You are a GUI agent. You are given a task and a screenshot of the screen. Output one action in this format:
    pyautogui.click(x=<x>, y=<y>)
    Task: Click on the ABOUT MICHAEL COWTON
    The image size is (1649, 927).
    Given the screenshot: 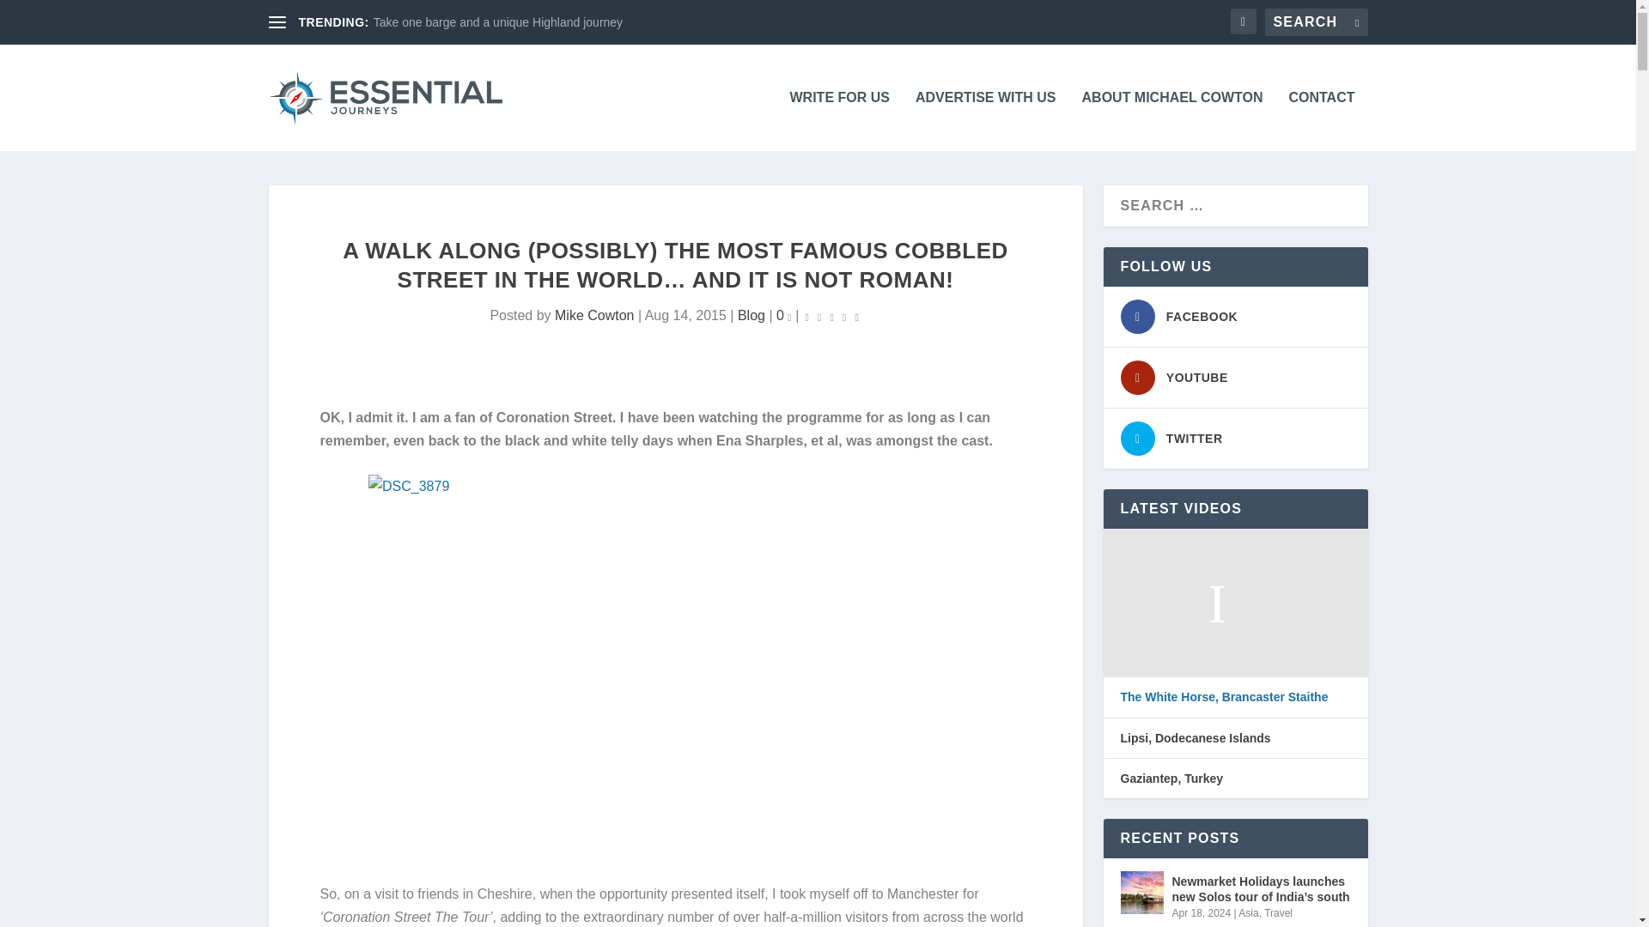 What is the action you would take?
    pyautogui.click(x=1171, y=120)
    